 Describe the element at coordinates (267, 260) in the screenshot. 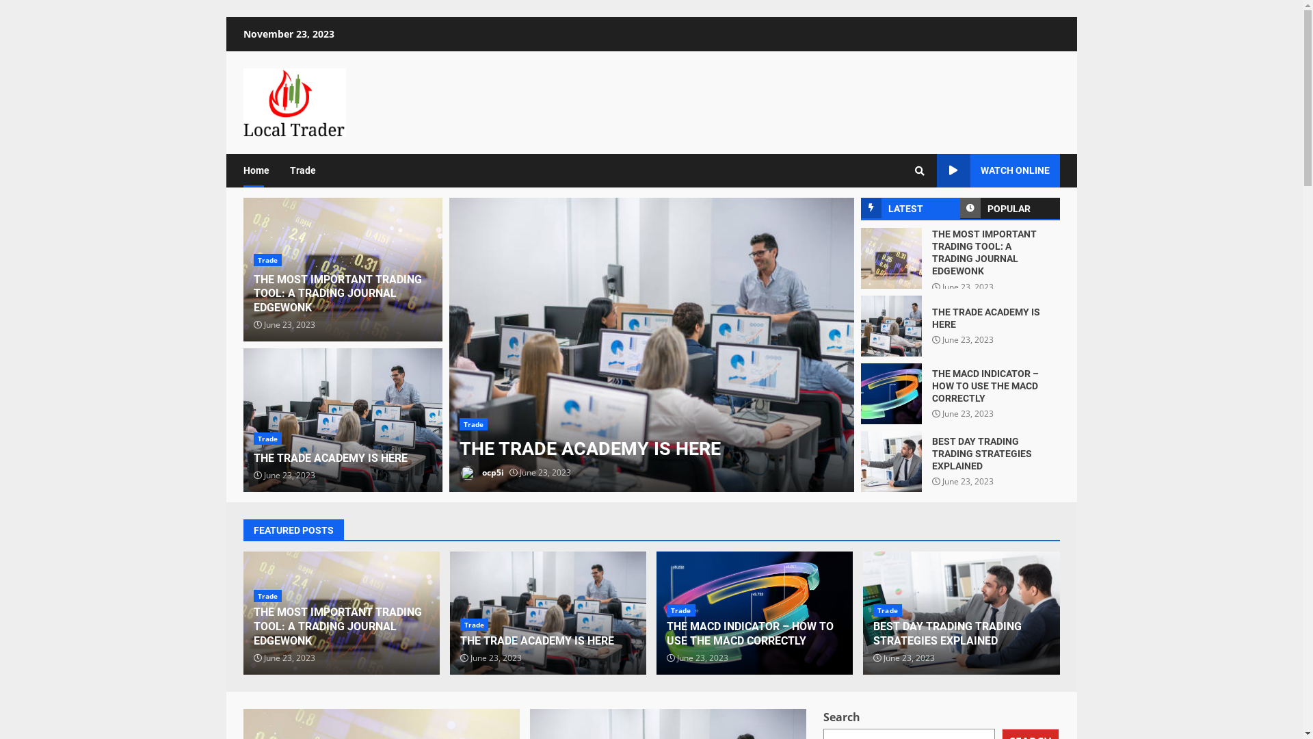

I see `Trade` at that location.